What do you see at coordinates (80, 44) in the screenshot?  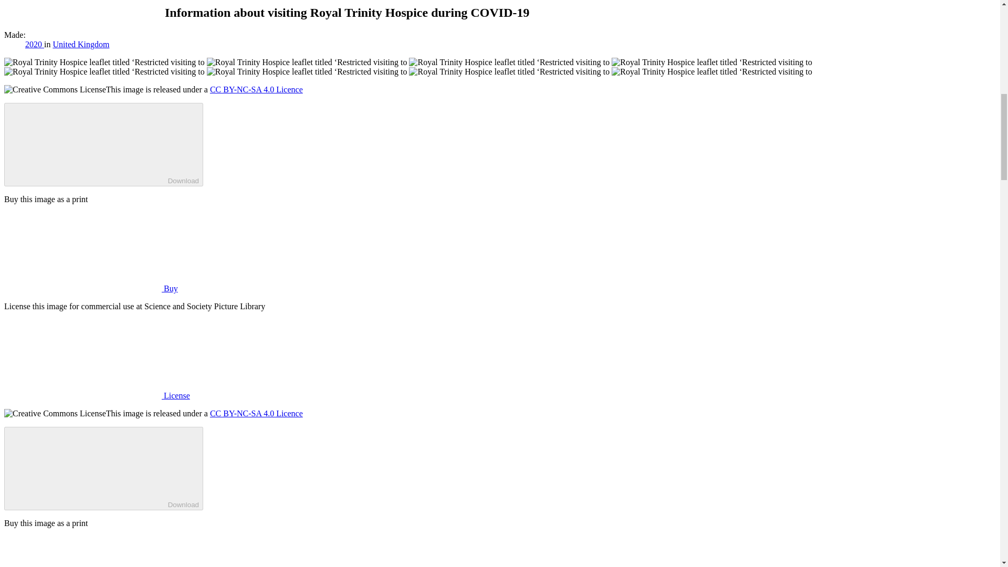 I see `United Kingdom` at bounding box center [80, 44].